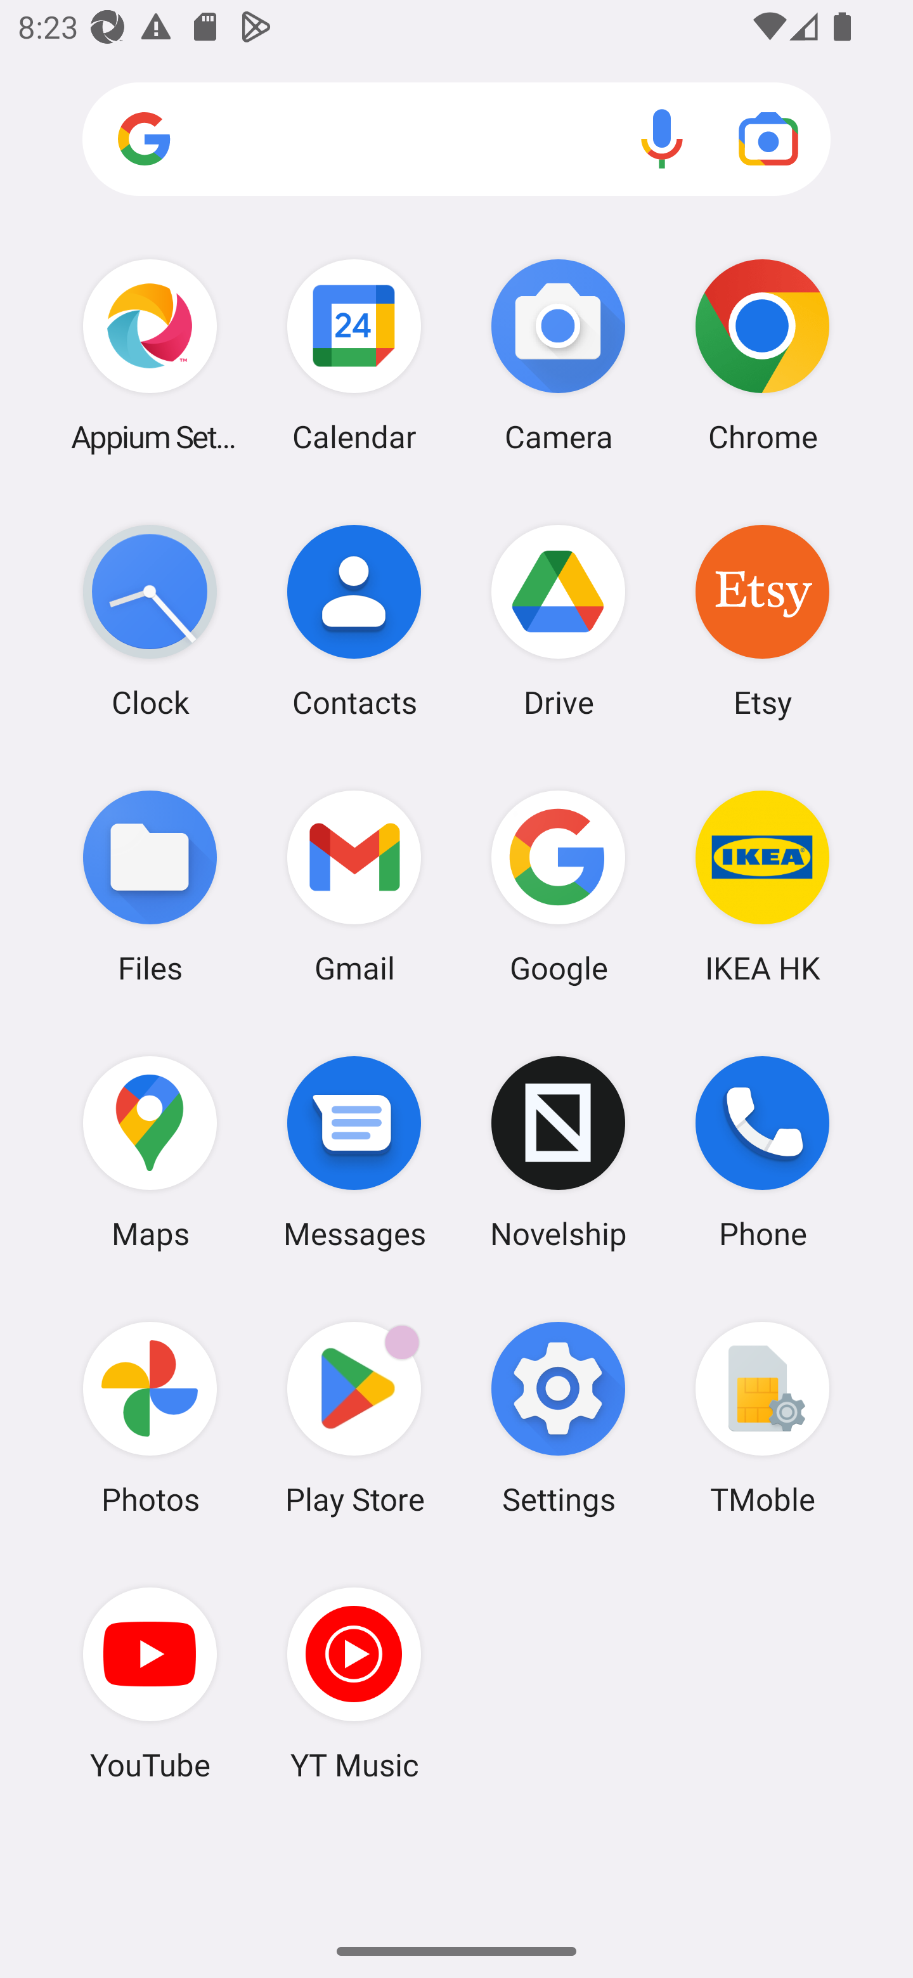  Describe the element at coordinates (354, 1683) in the screenshot. I see `YT Music` at that location.